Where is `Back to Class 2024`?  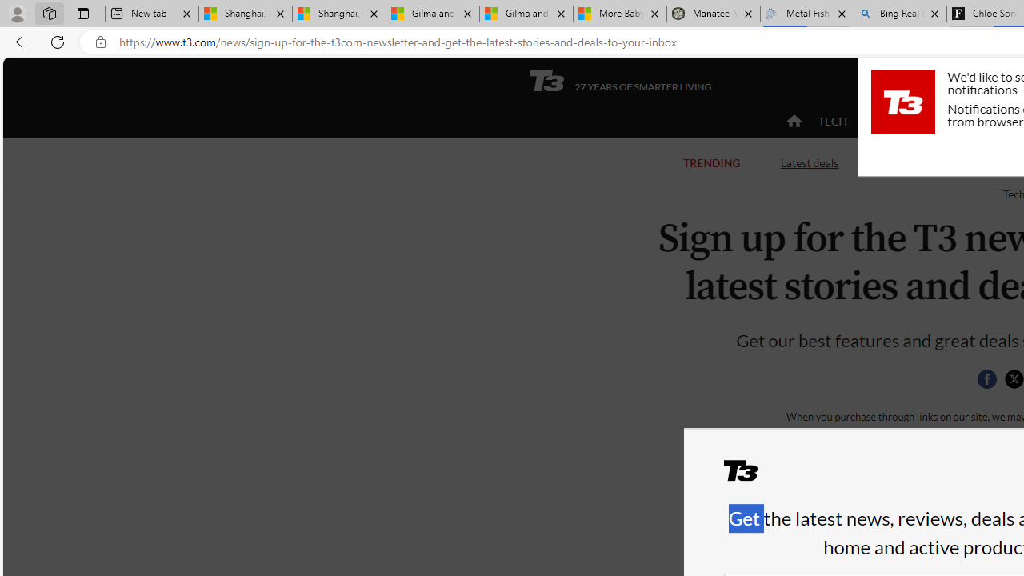
Back to Class 2024 is located at coordinates (942, 162).